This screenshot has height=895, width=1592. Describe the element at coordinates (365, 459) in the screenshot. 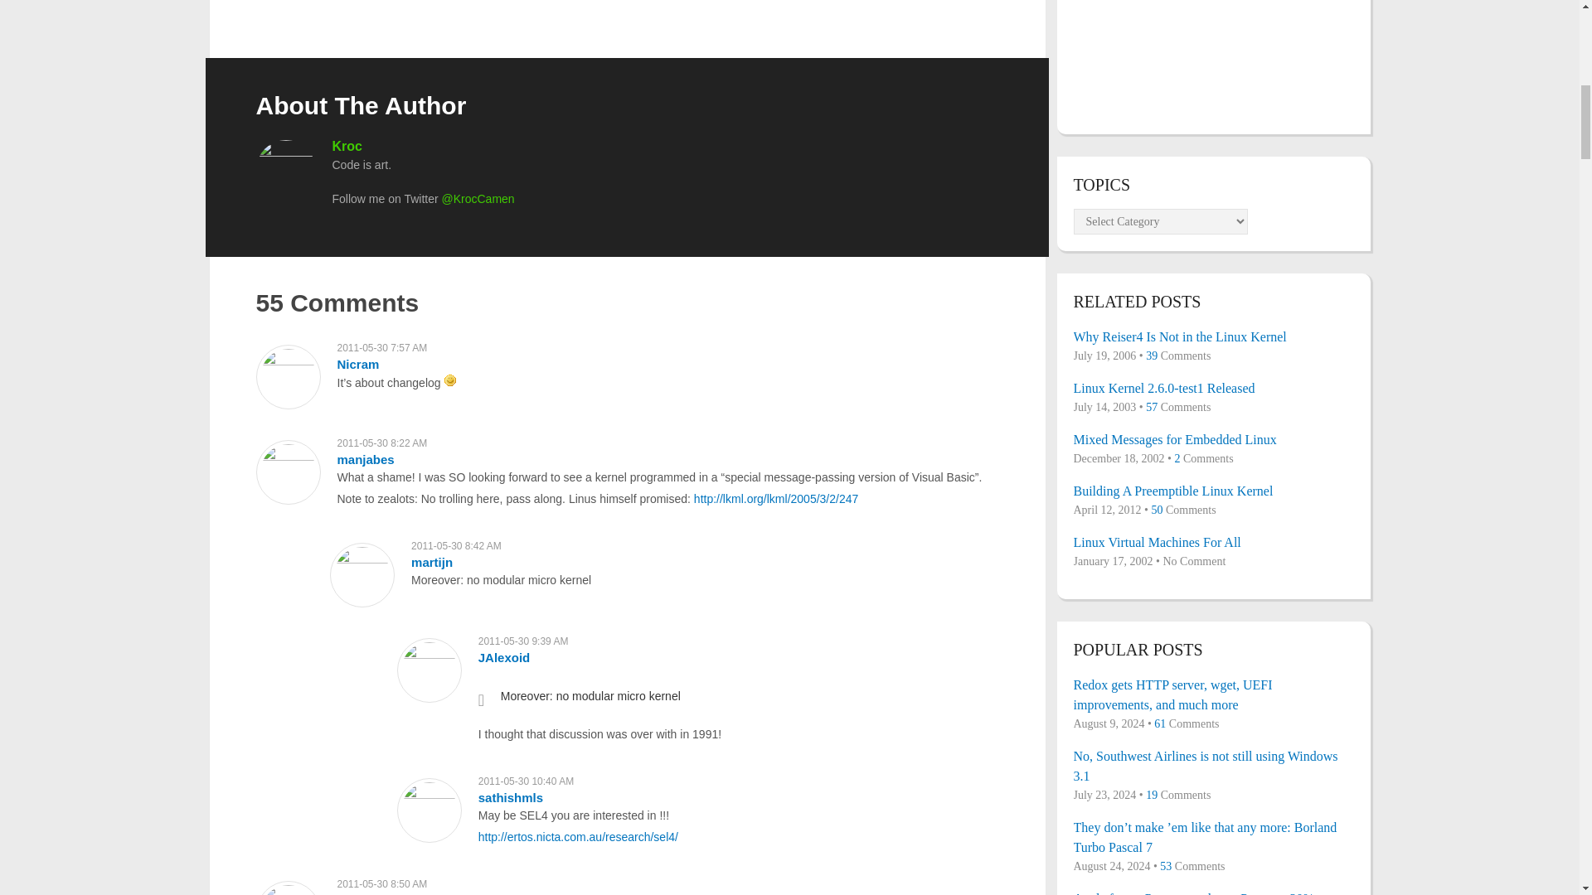

I see `manjabes` at that location.